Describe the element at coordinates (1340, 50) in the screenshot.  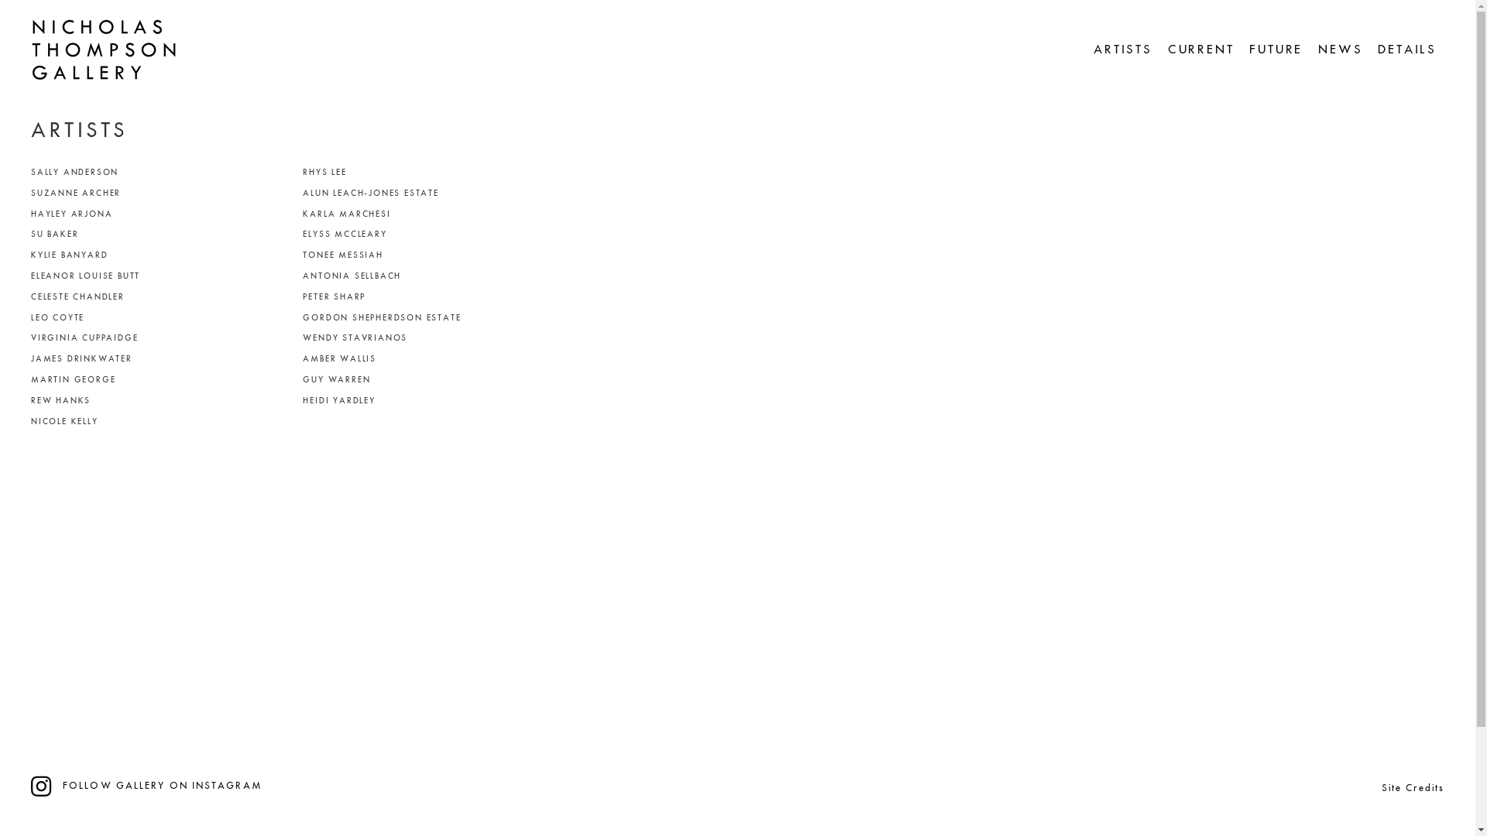
I see `NEWS` at that location.